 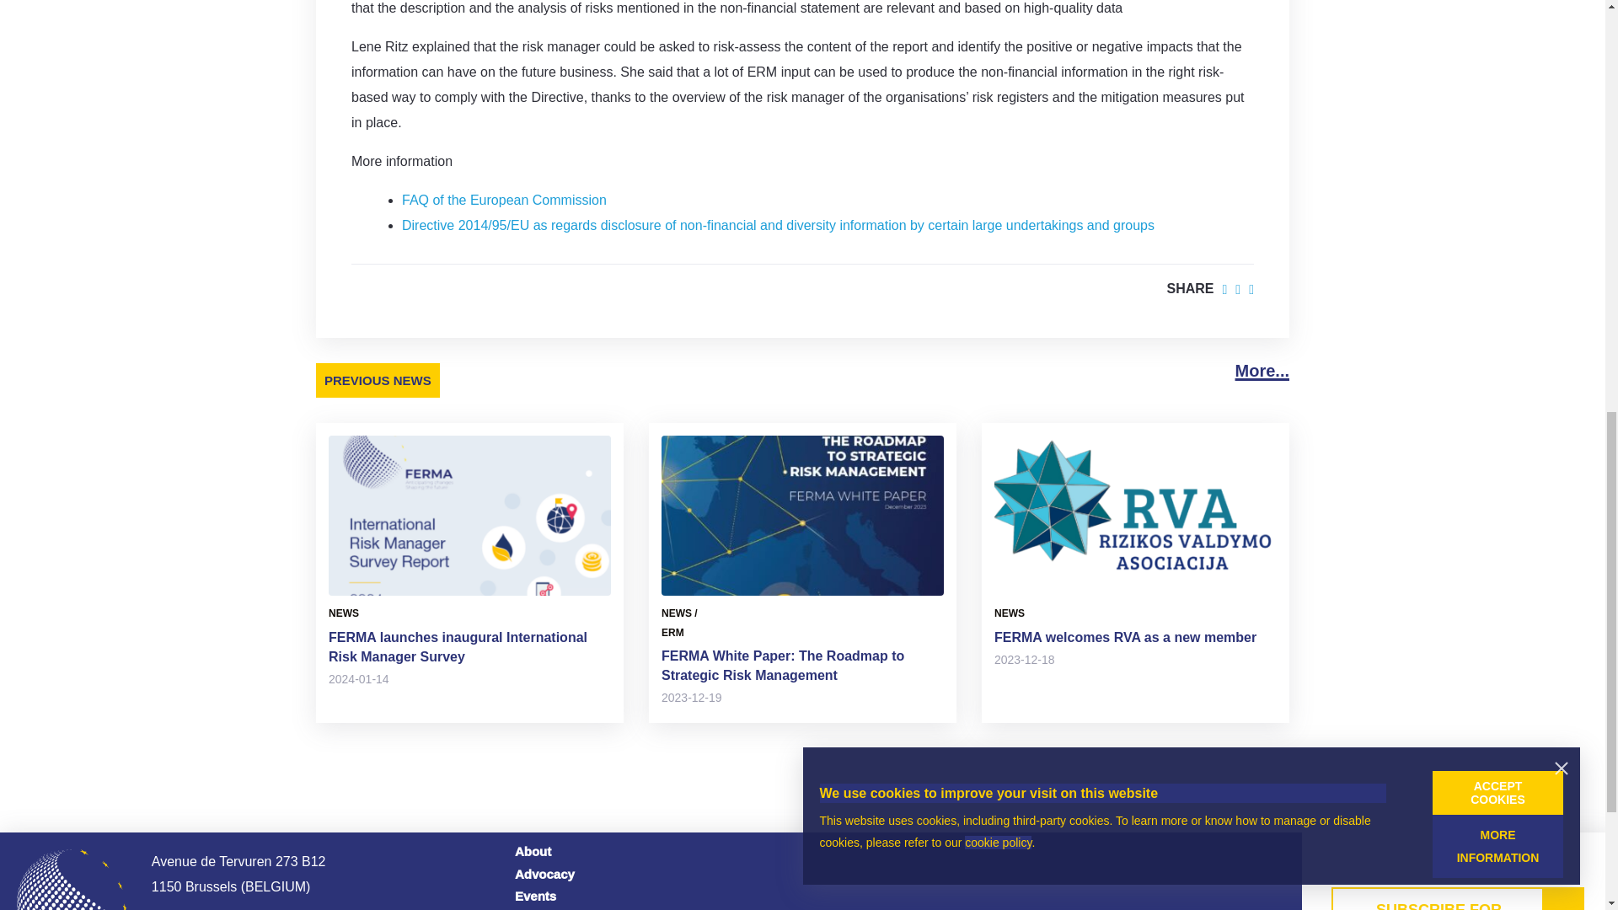 What do you see at coordinates (504, 200) in the screenshot?
I see `FAQ of the European Commission` at bounding box center [504, 200].